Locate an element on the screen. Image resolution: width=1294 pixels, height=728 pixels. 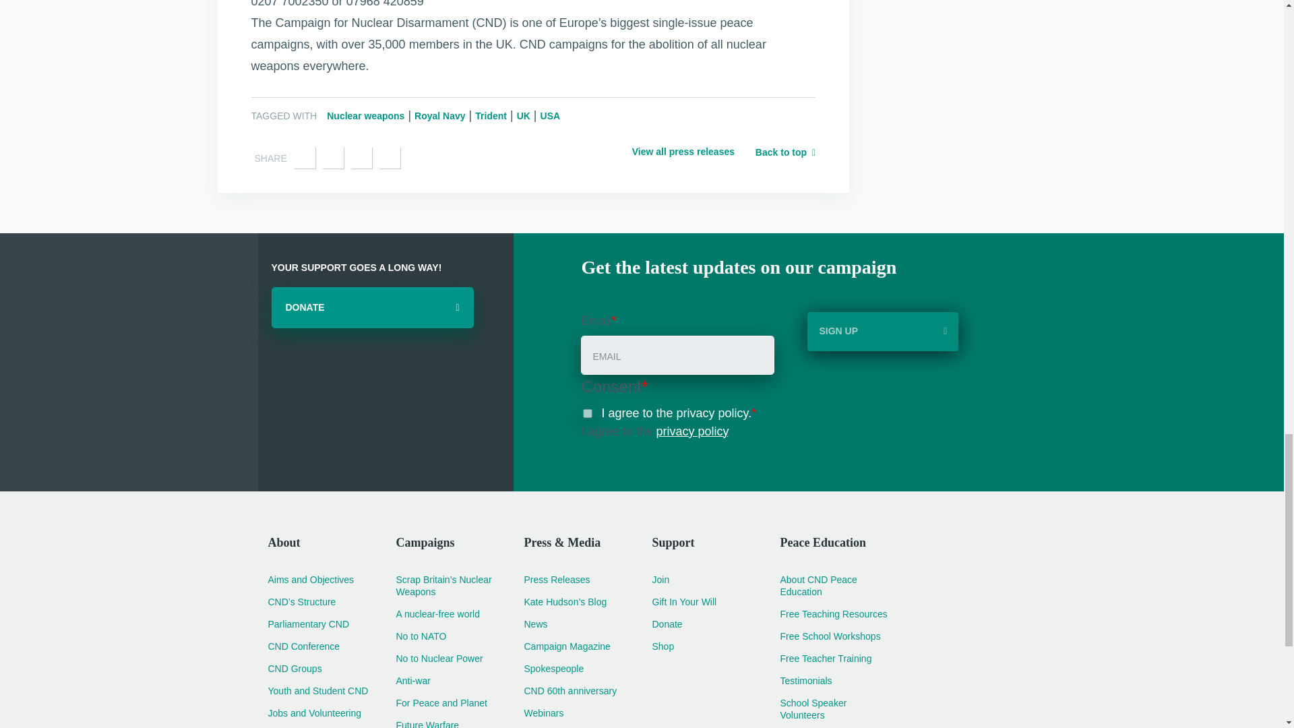
Share on Twitter is located at coordinates (333, 158).